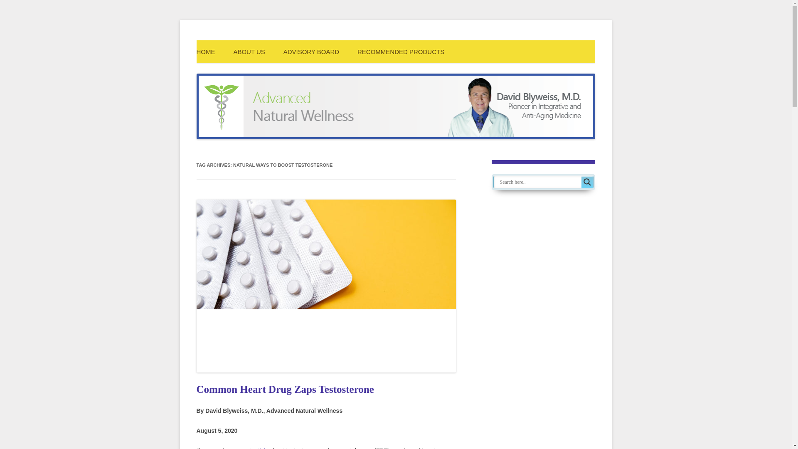 Image resolution: width=798 pixels, height=449 pixels. Describe the element at coordinates (249, 52) in the screenshot. I see `ABOUT US` at that location.